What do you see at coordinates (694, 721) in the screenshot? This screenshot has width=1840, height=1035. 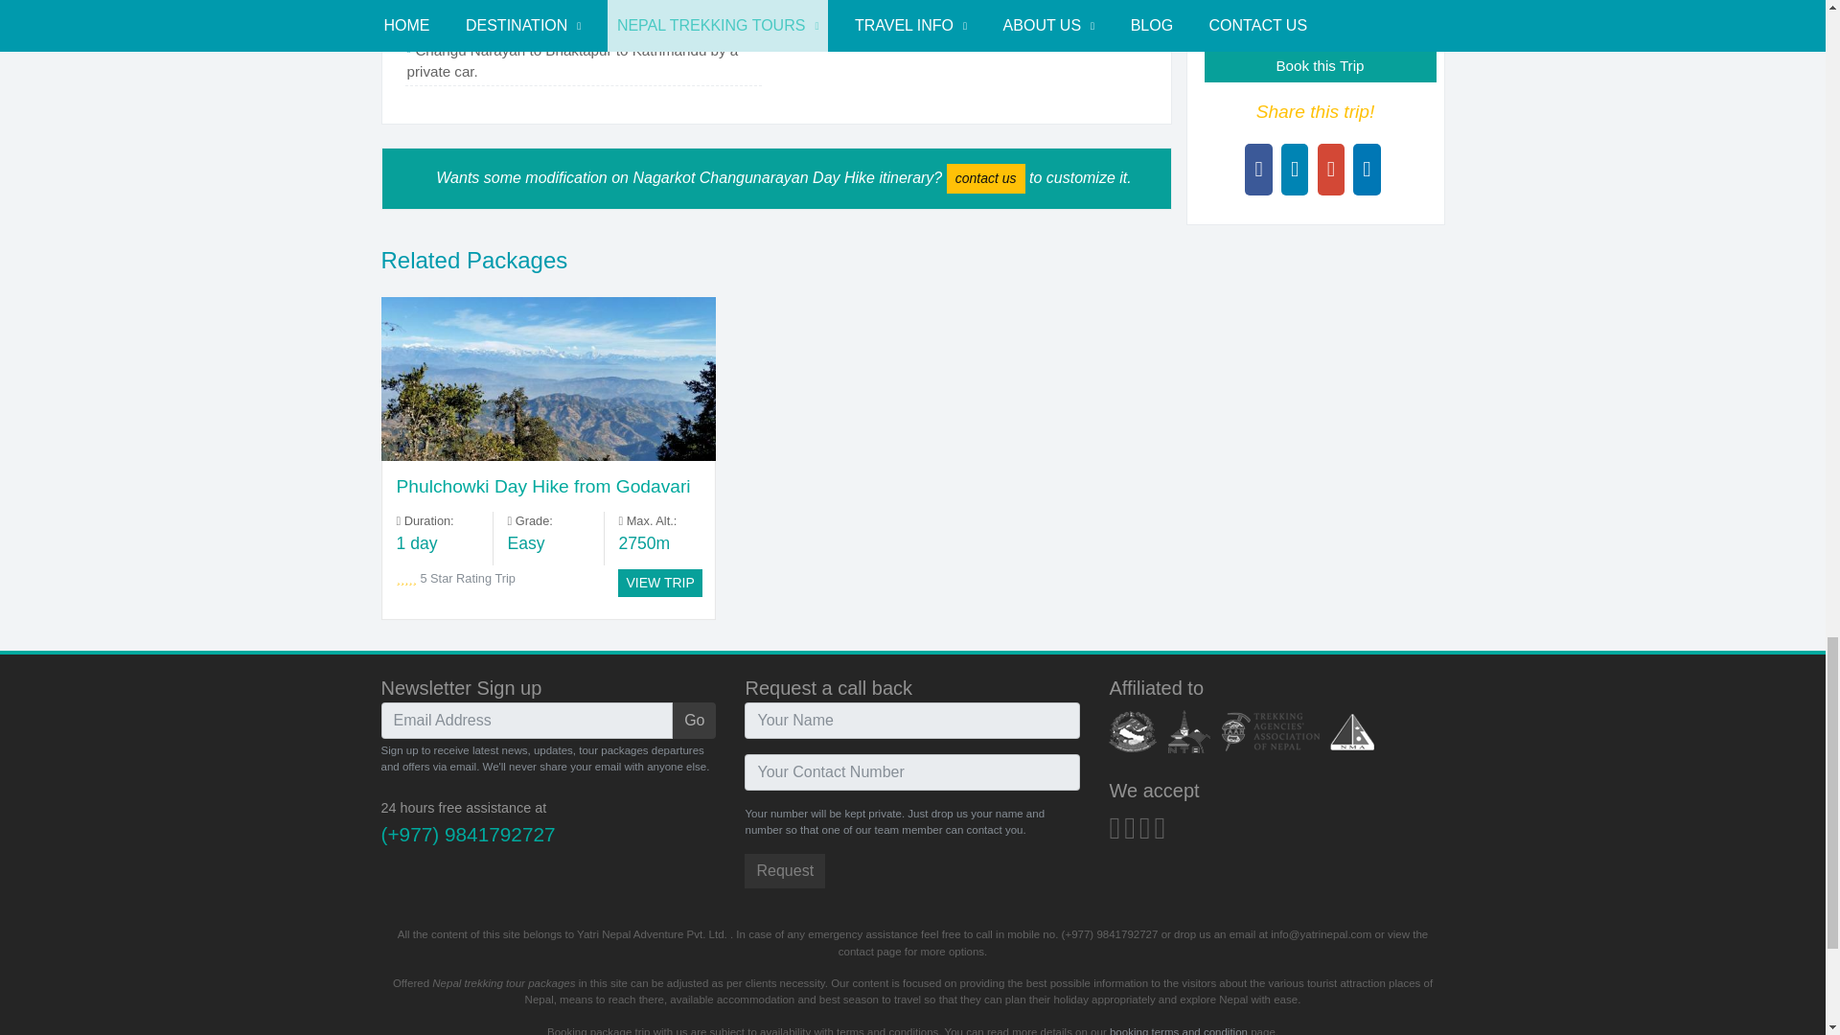 I see `Go` at bounding box center [694, 721].